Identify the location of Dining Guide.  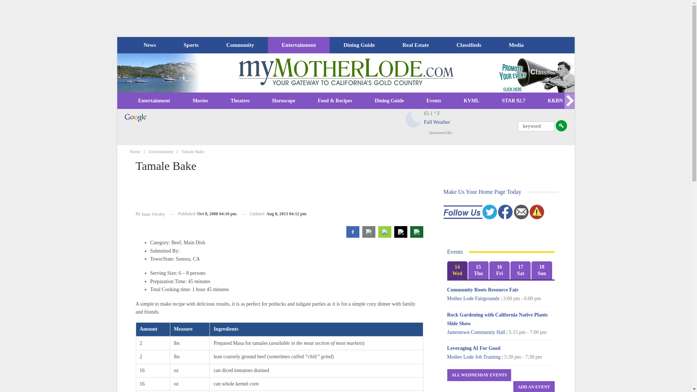
(359, 45).